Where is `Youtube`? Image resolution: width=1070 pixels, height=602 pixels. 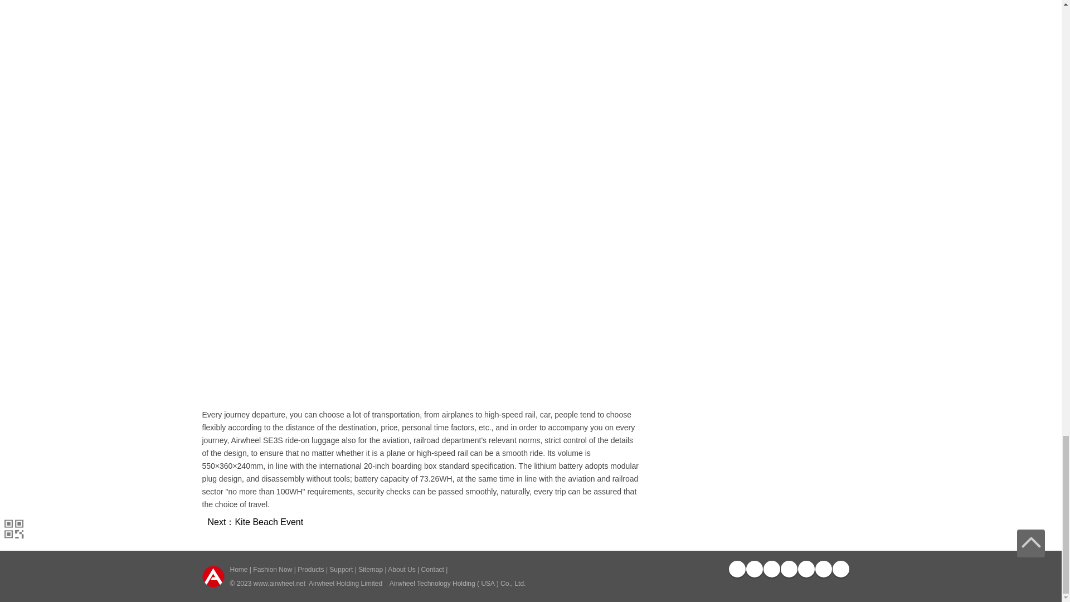
Youtube is located at coordinates (771, 569).